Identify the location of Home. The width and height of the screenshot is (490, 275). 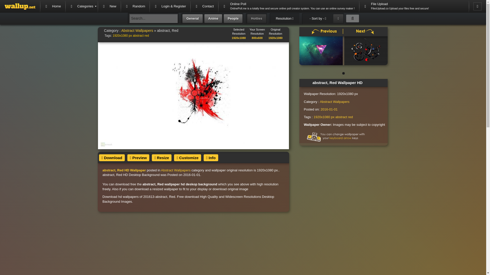
(53, 6).